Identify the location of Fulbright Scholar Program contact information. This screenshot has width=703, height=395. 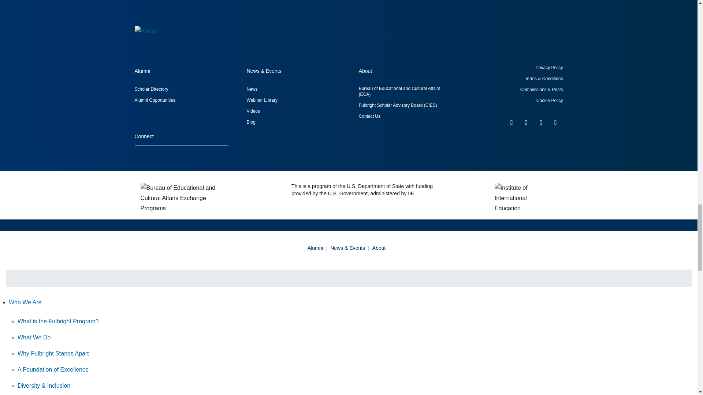
(369, 116).